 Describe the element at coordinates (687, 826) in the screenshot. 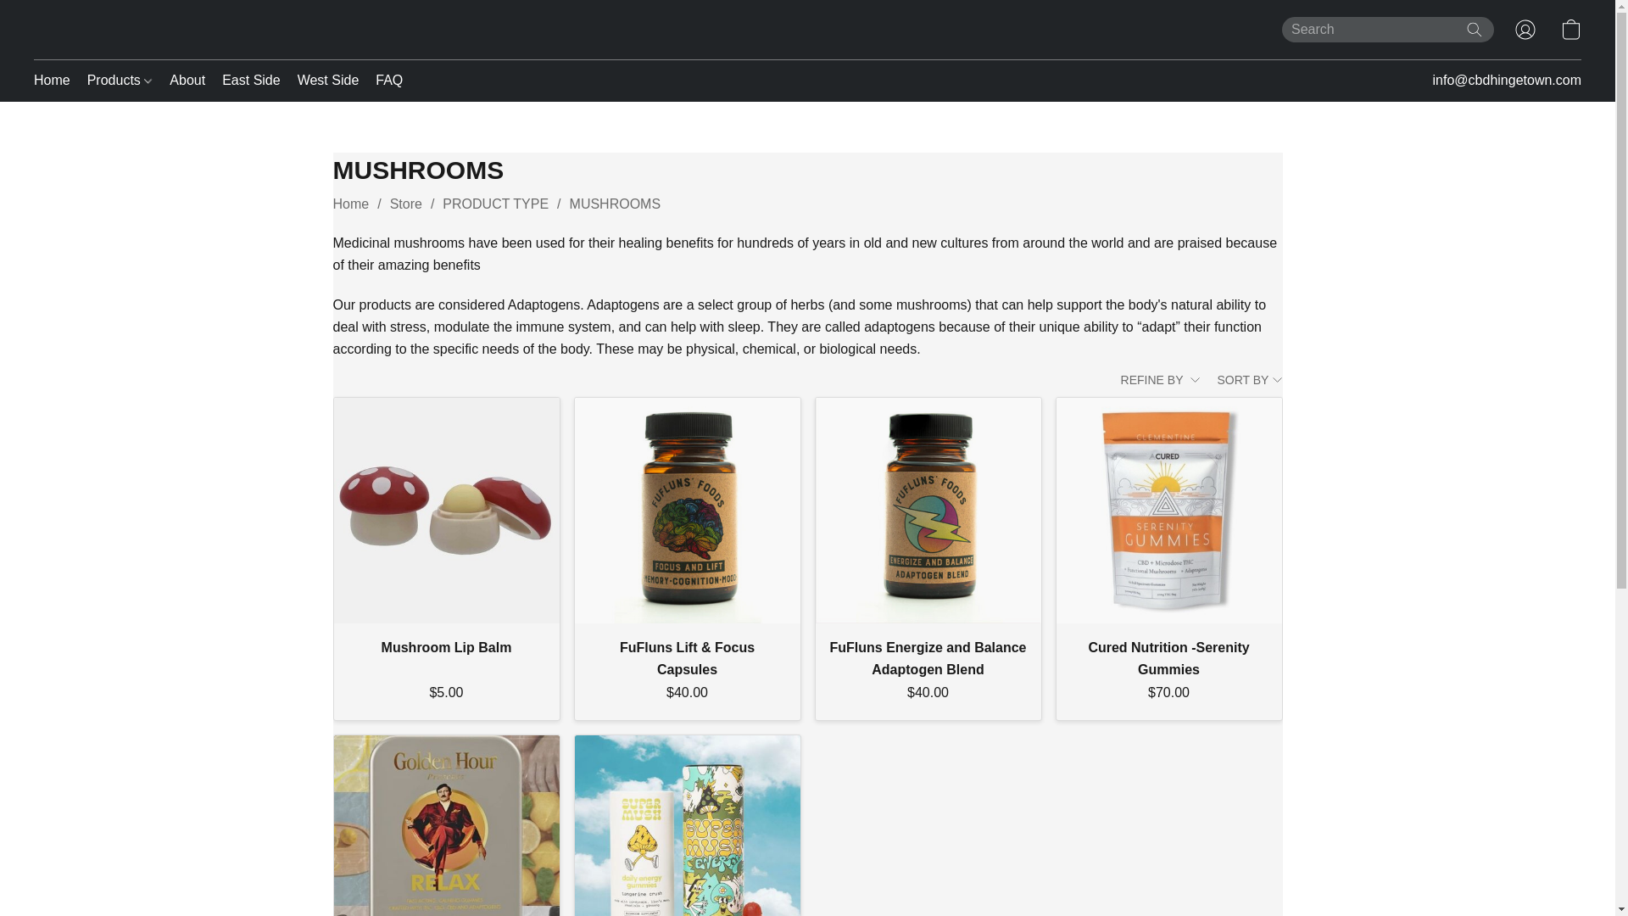

I see `Super Mush Daily Energy Gummies` at that location.